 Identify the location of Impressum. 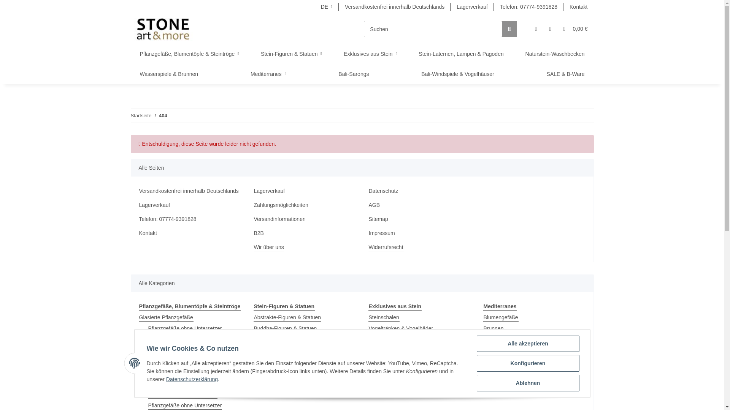
(419, 233).